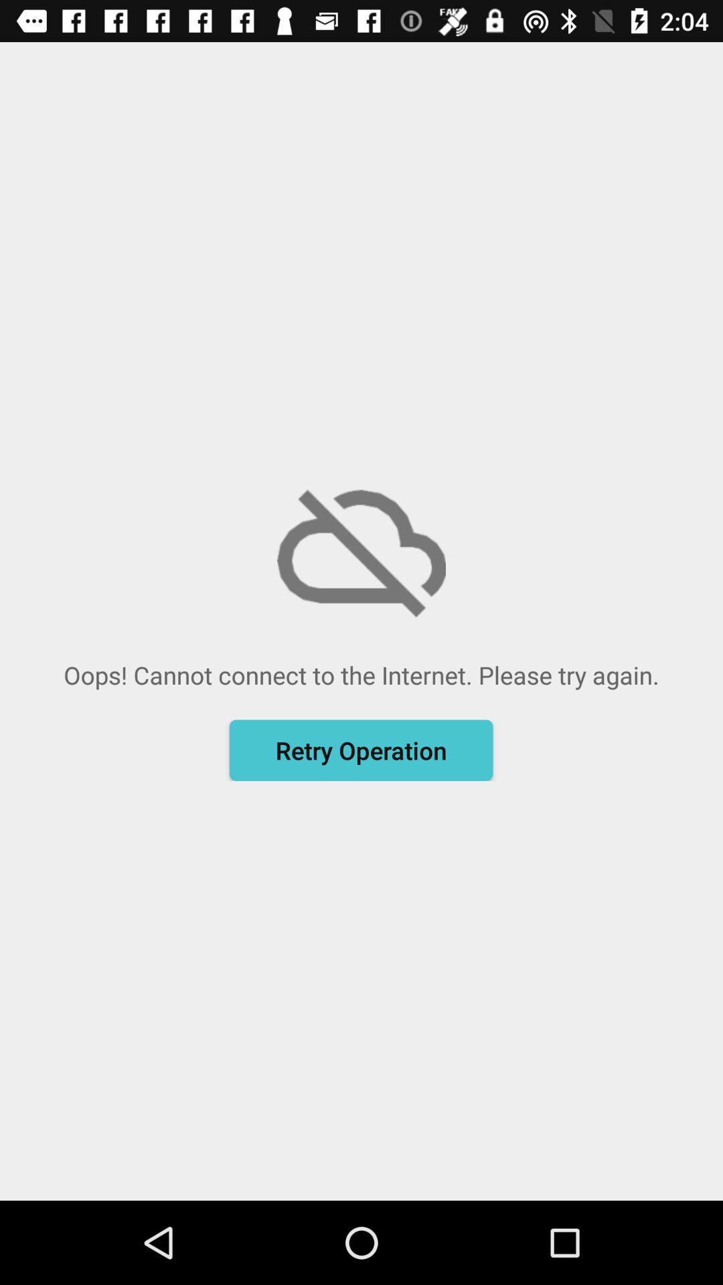 Image resolution: width=723 pixels, height=1285 pixels. I want to click on press the retry operation, so click(361, 750).